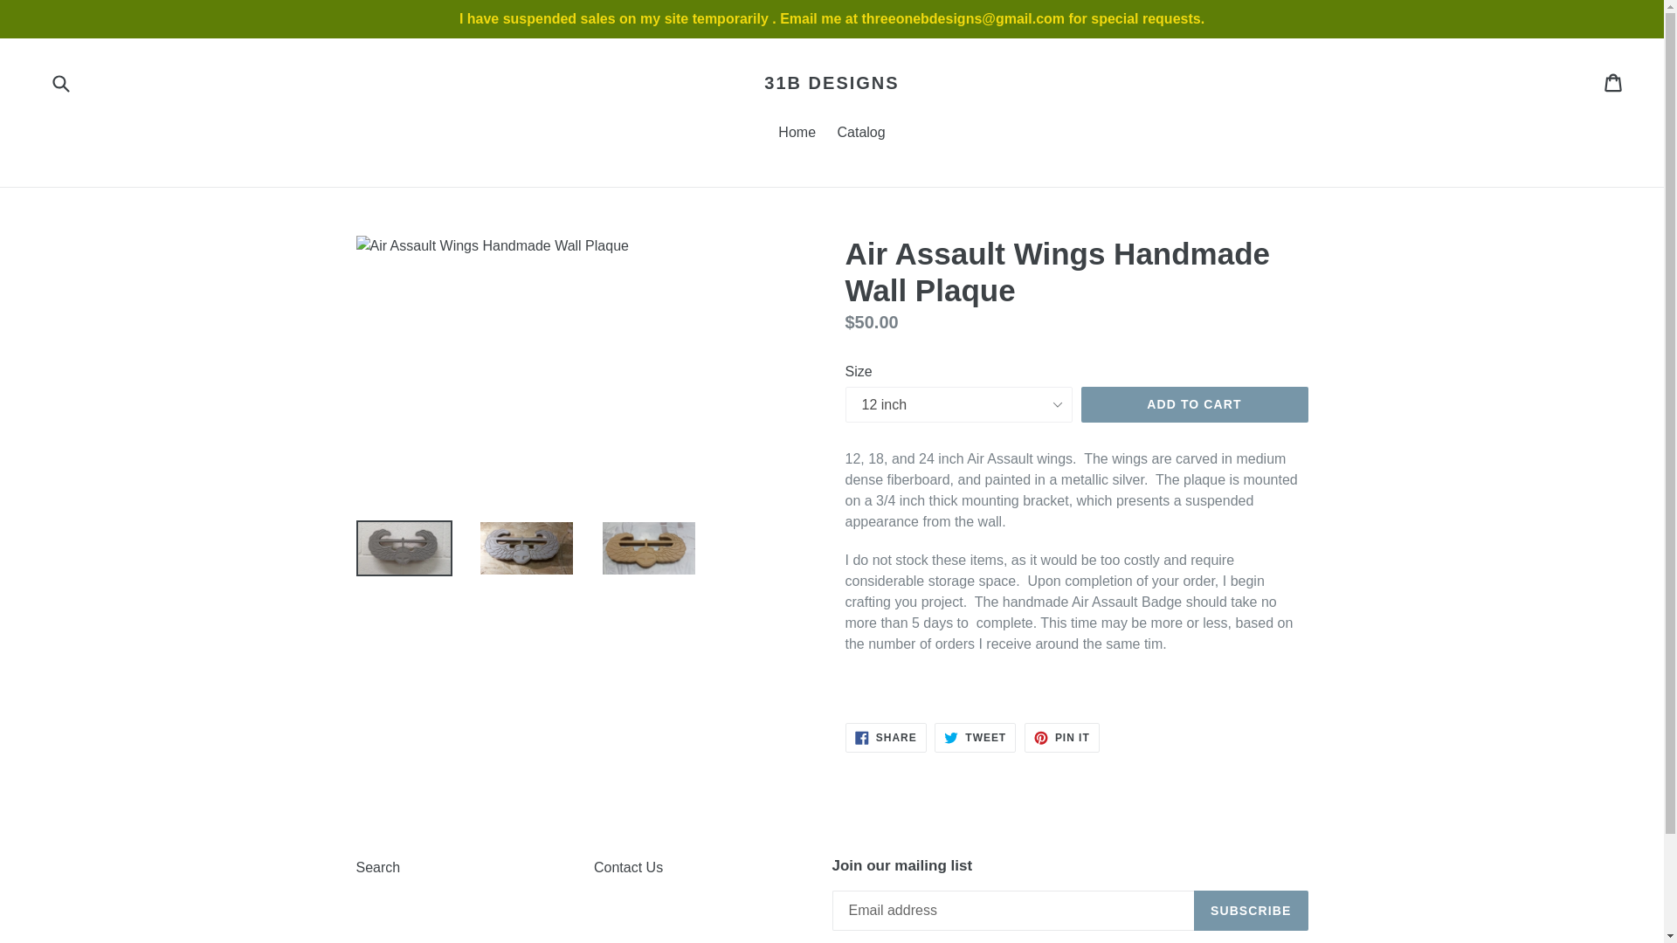  What do you see at coordinates (797, 134) in the screenshot?
I see `Home` at bounding box center [797, 134].